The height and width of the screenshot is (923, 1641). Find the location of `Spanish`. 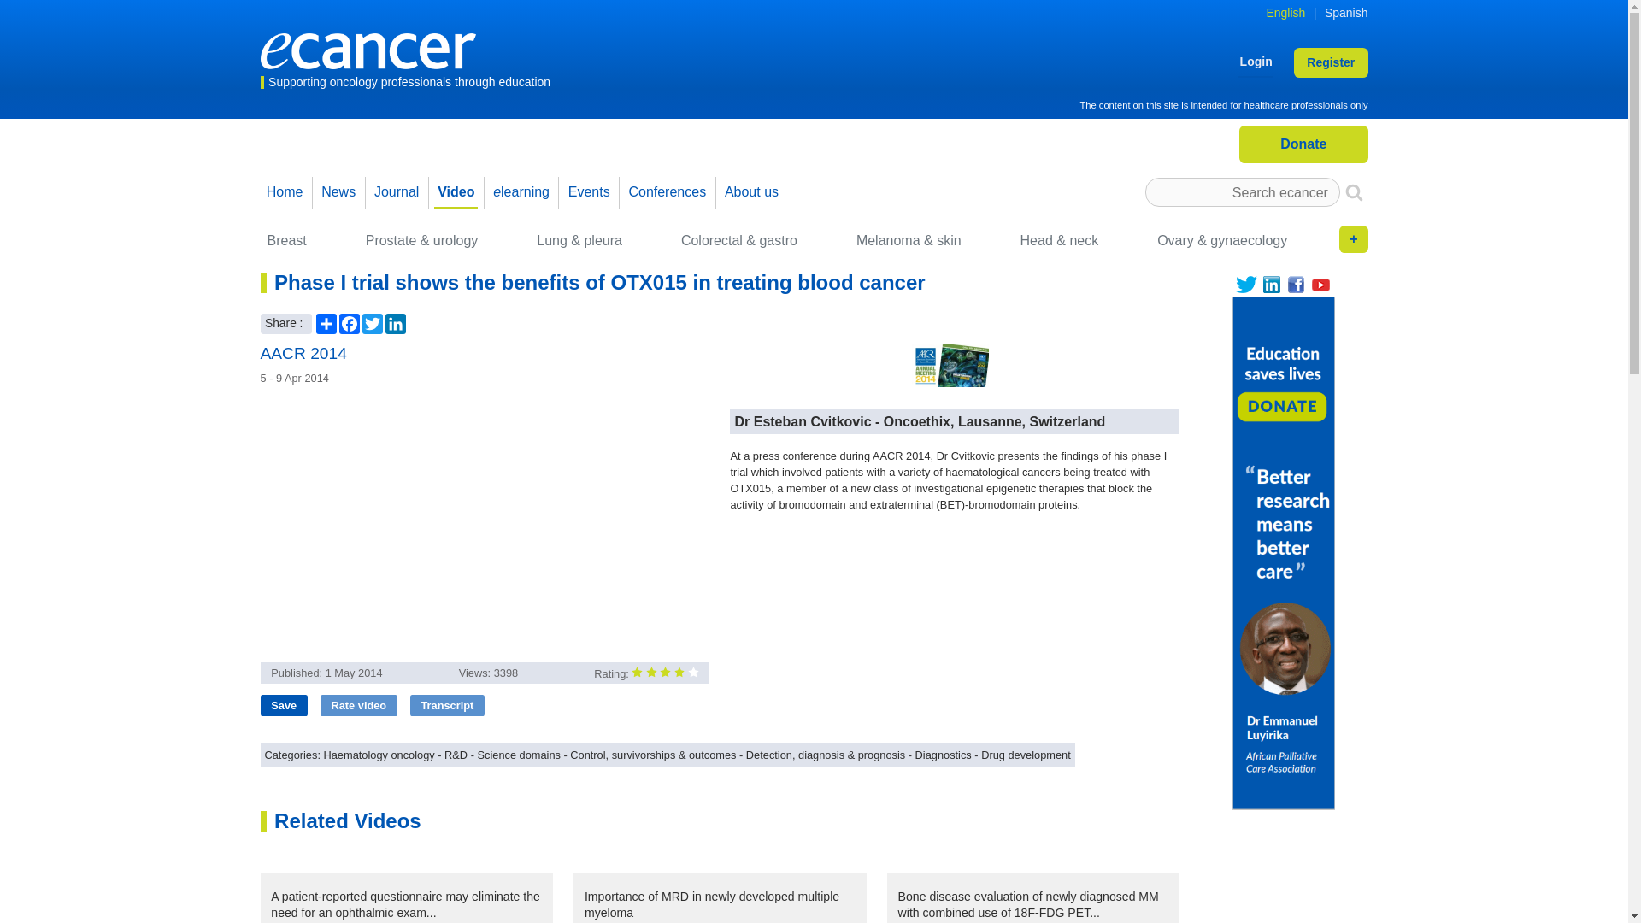

Spanish is located at coordinates (1346, 12).